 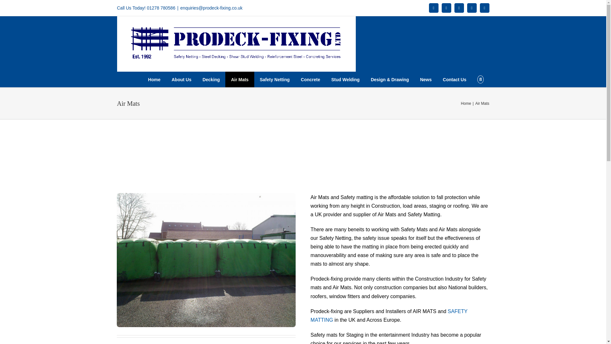 What do you see at coordinates (433, 8) in the screenshot?
I see `Facebook` at bounding box center [433, 8].